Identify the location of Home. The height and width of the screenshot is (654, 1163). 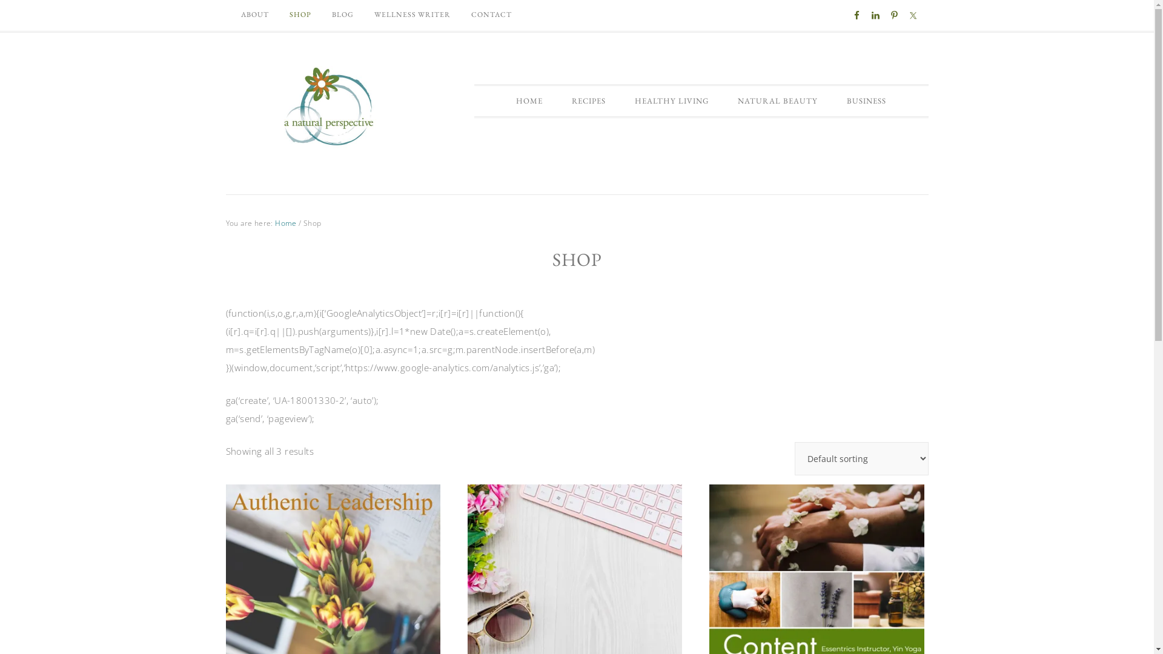
(286, 223).